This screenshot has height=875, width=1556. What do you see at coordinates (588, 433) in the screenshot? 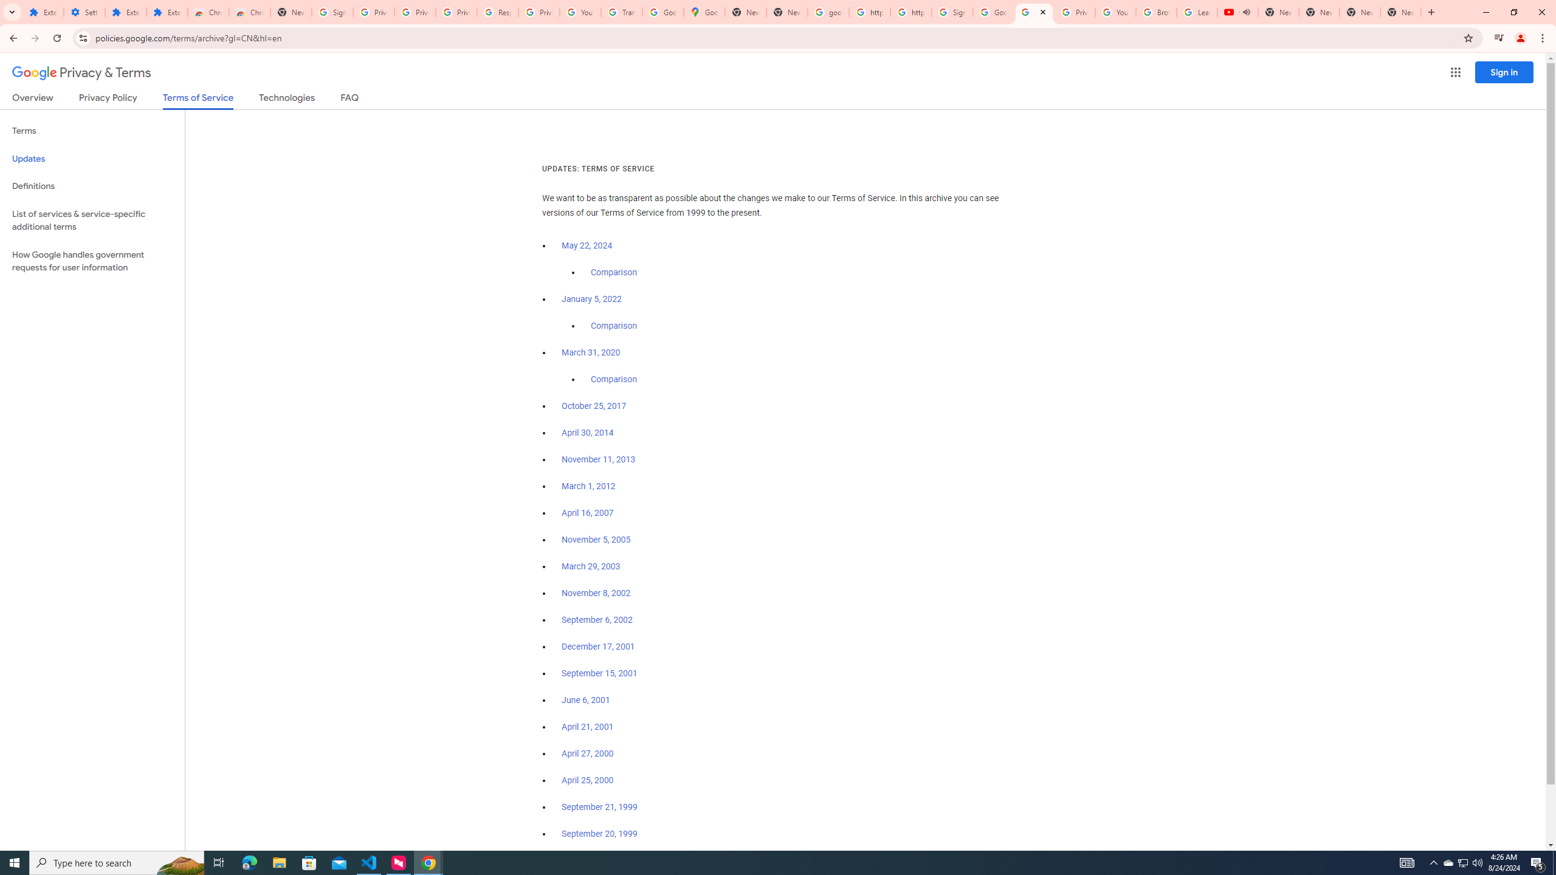
I see `April 30, 2014` at bounding box center [588, 433].